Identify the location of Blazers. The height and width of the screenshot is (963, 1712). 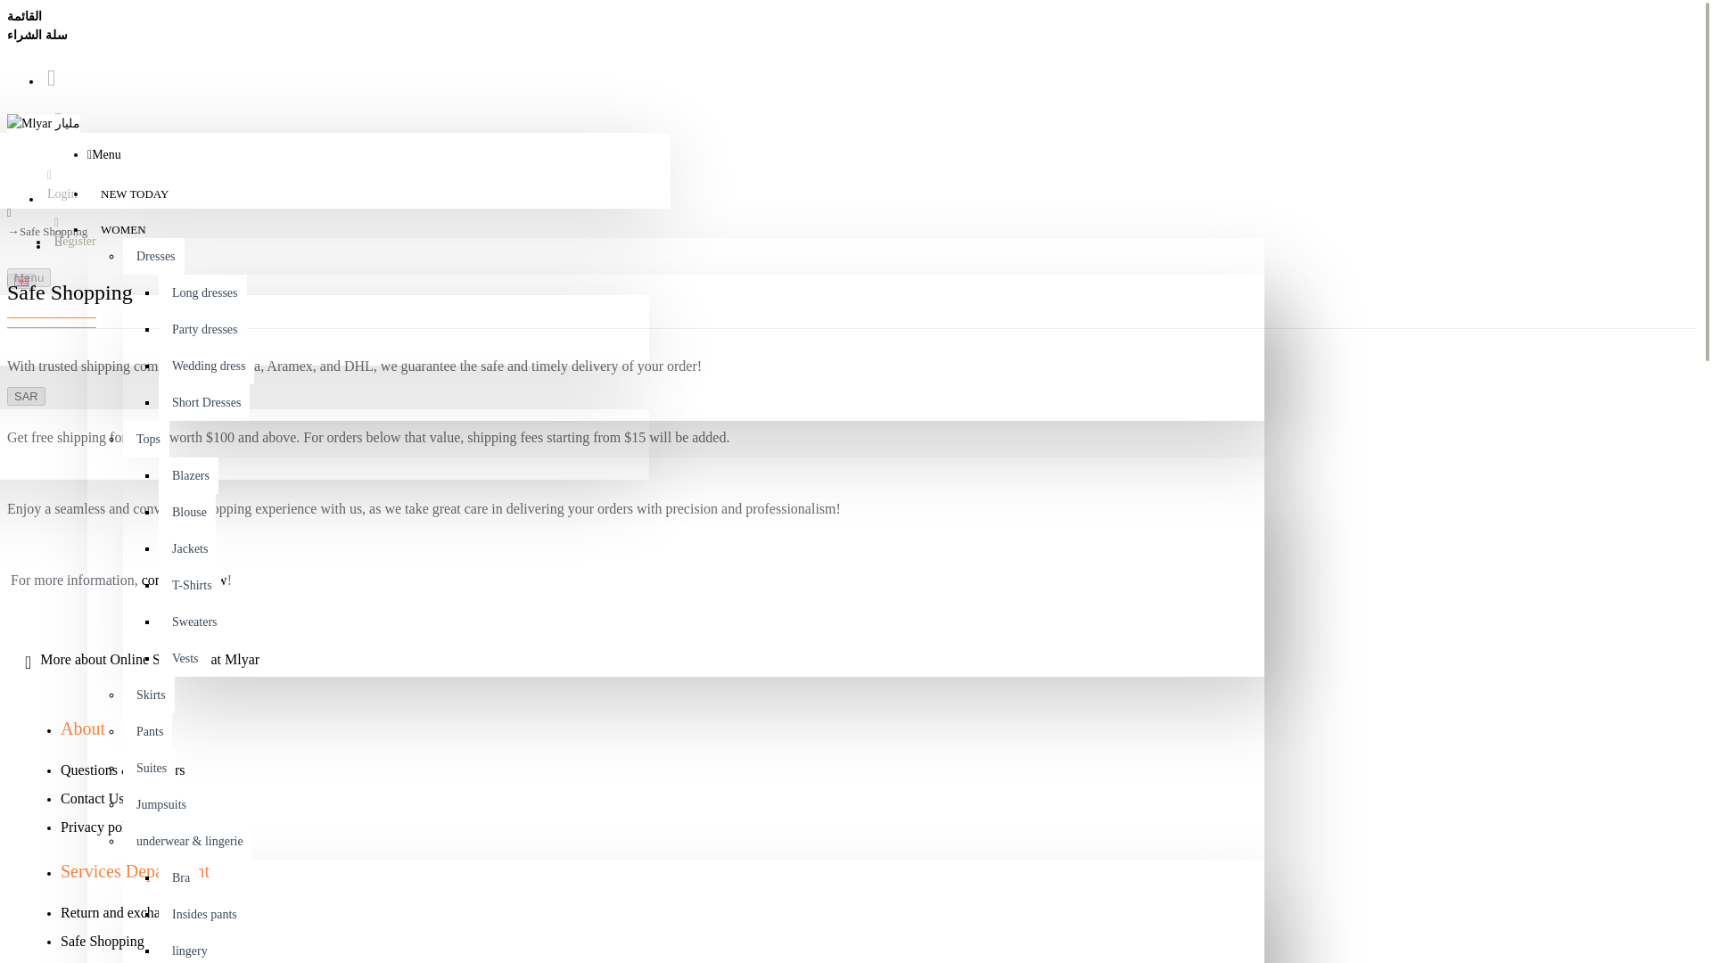
(189, 476).